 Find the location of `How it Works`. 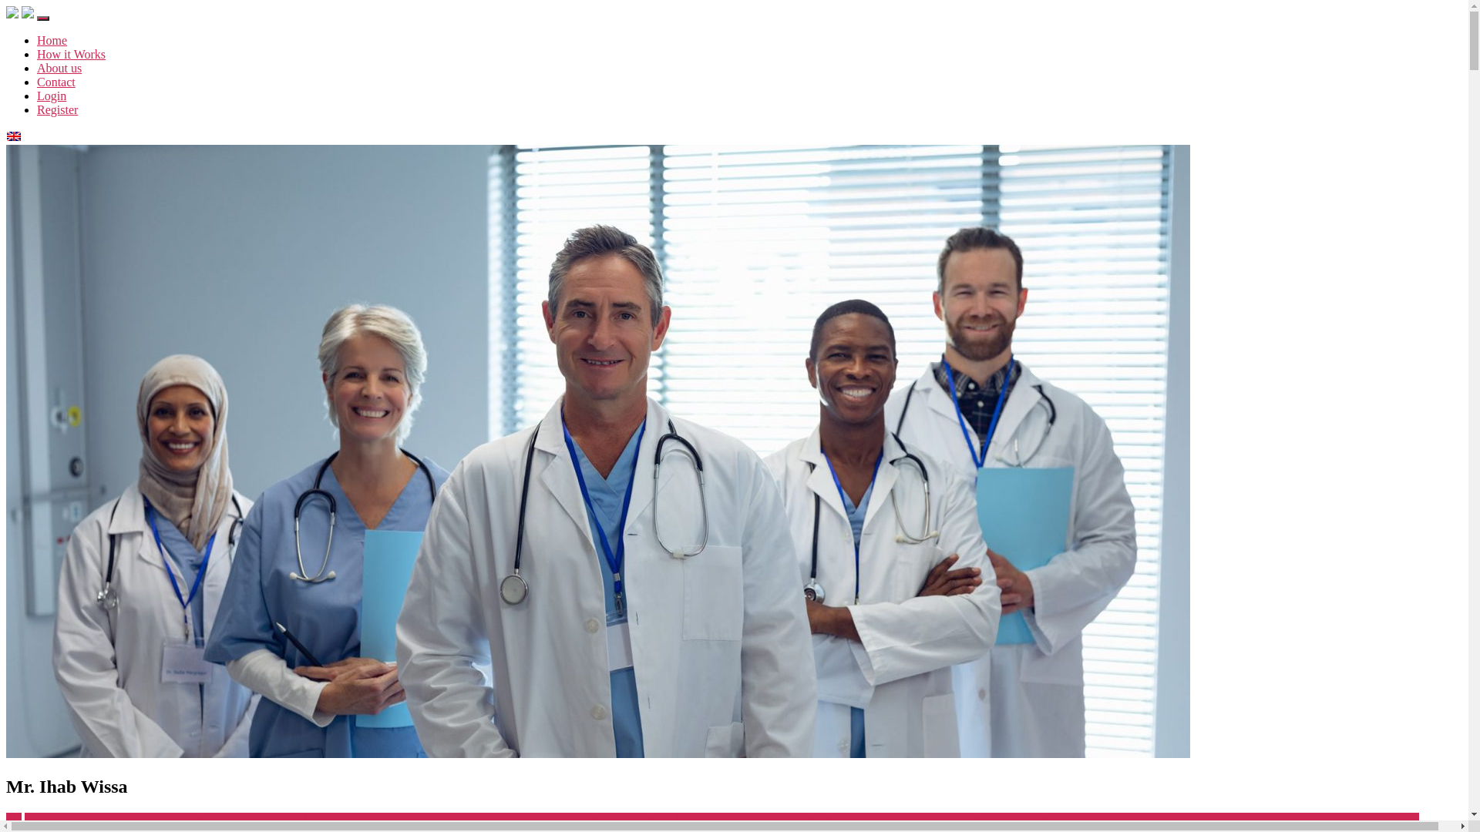

How it Works is located at coordinates (71, 54).